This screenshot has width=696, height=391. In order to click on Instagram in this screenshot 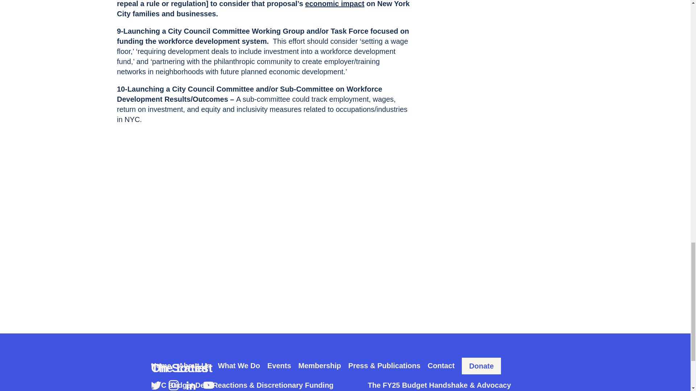, I will do `click(173, 385)`.